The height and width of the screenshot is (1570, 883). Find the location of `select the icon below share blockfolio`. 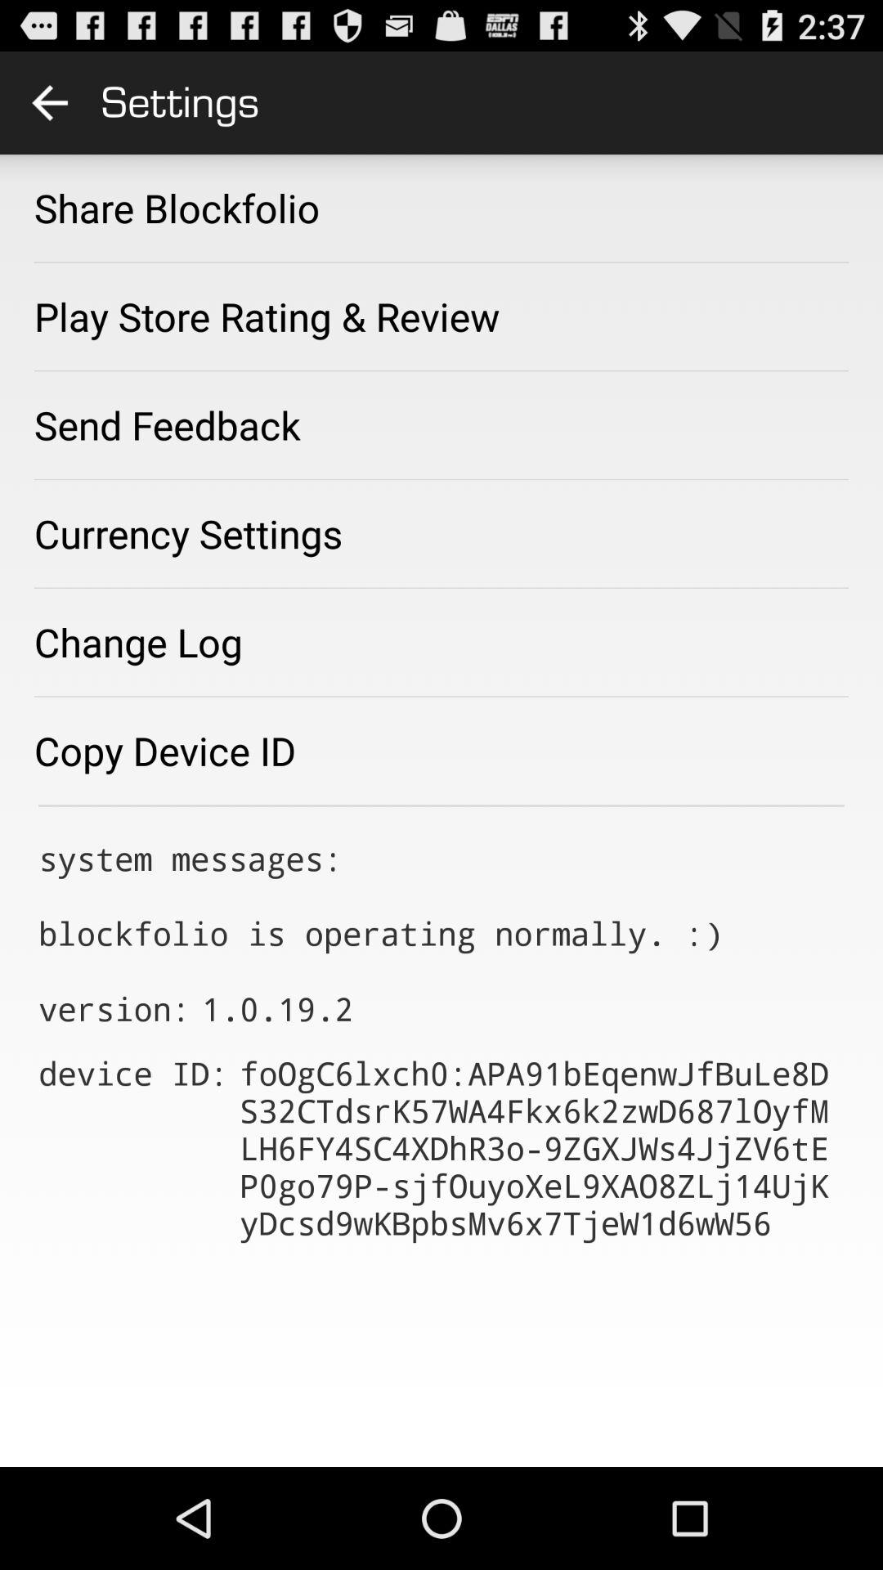

select the icon below share blockfolio is located at coordinates (267, 316).